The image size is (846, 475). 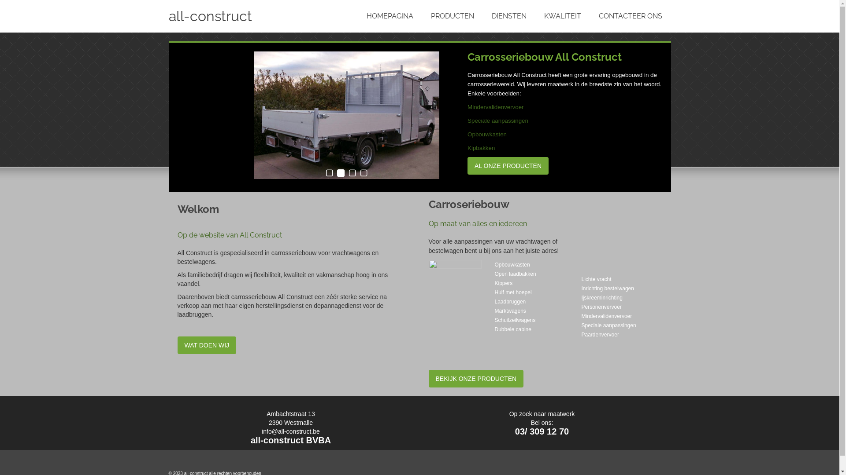 What do you see at coordinates (509, 16) in the screenshot?
I see `DIENSTEN` at bounding box center [509, 16].